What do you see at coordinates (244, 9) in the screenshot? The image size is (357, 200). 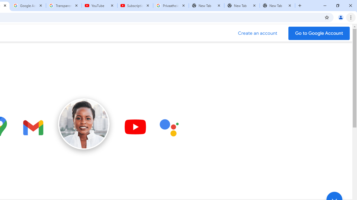 I see `Sign in` at bounding box center [244, 9].